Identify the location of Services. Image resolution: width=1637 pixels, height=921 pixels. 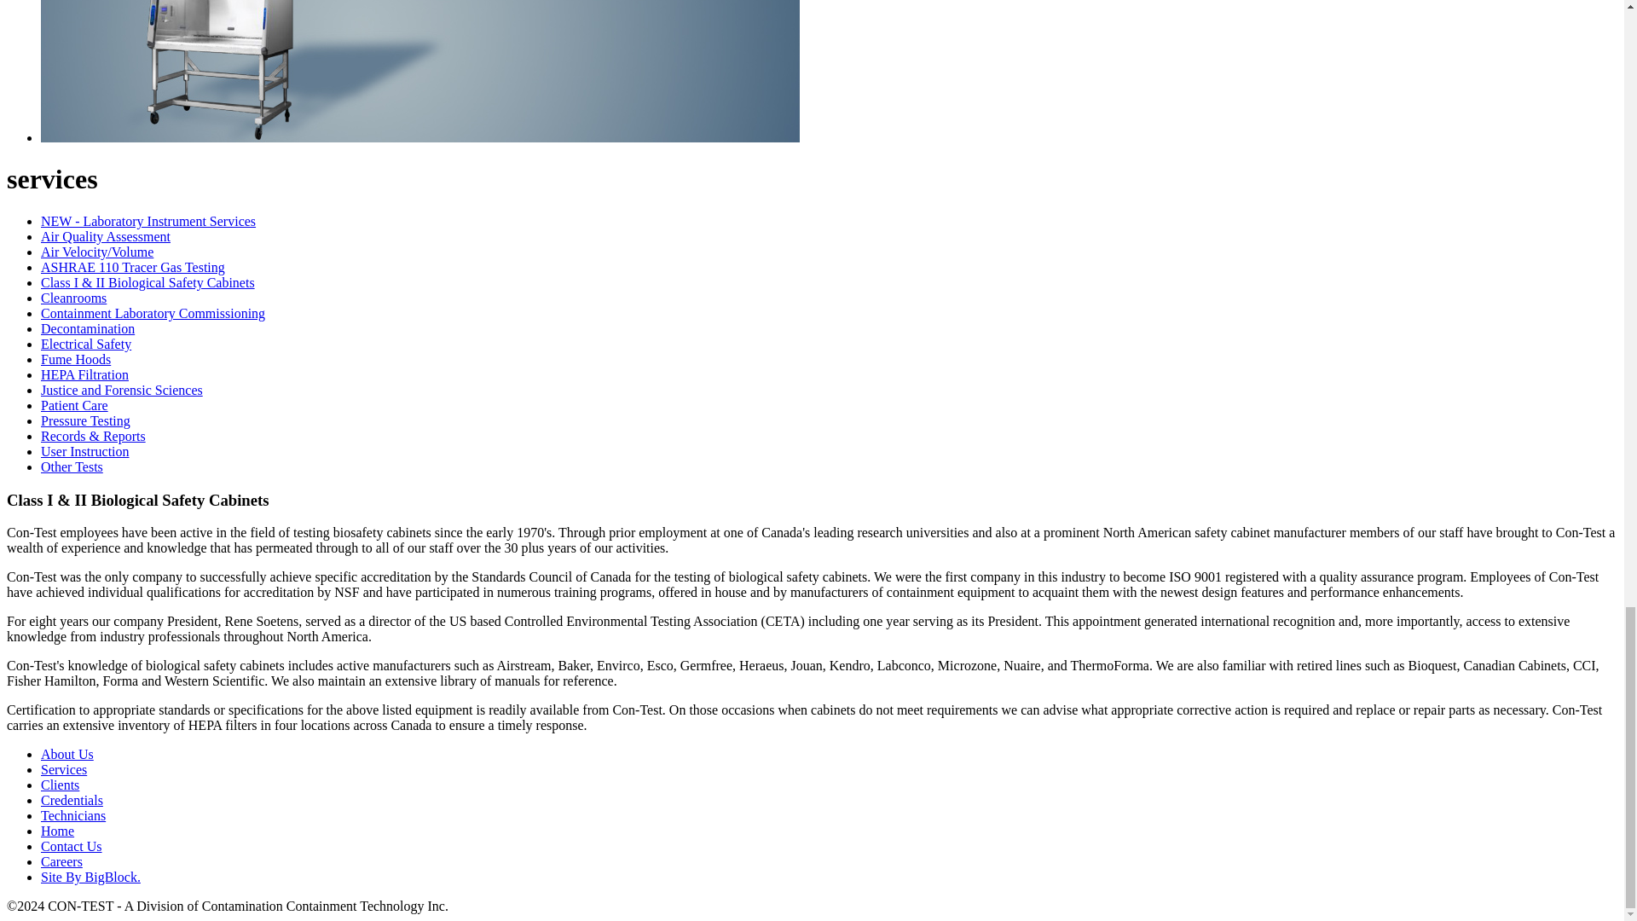
(63, 769).